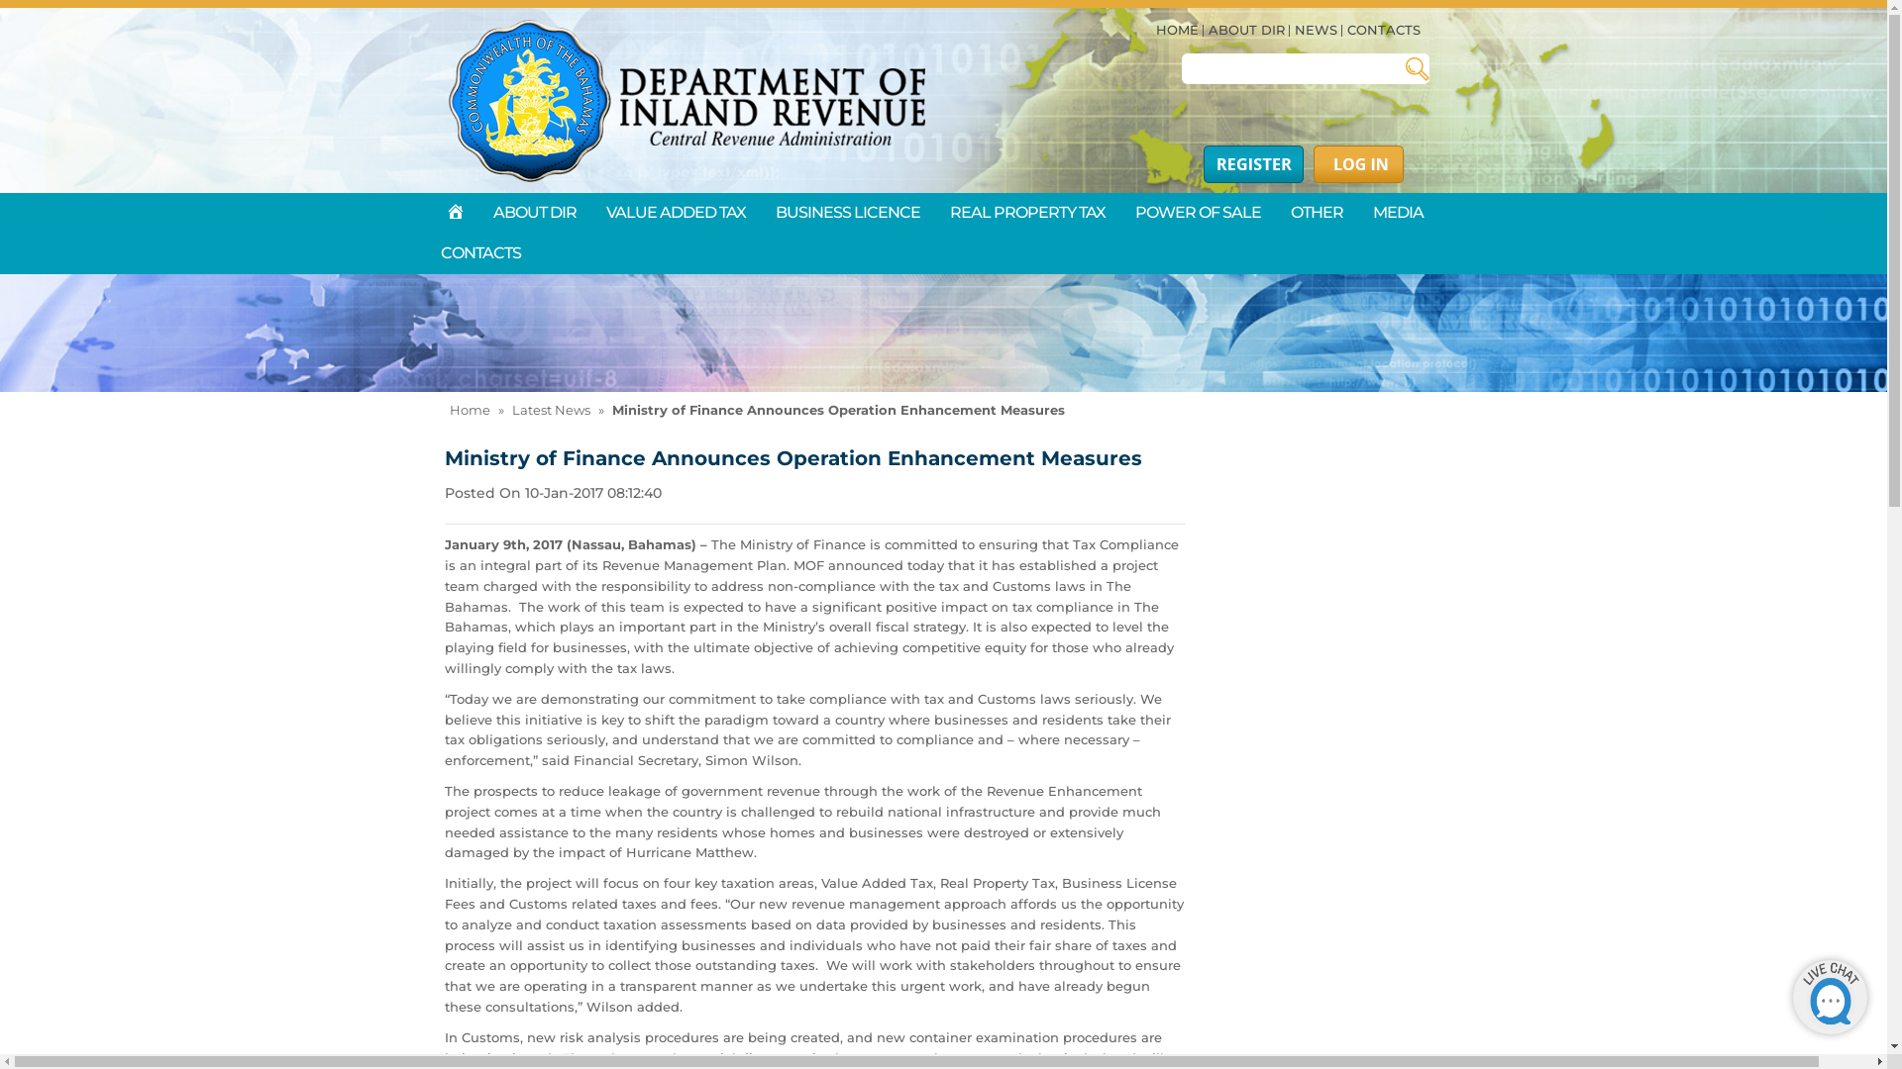  Describe the element at coordinates (848, 214) in the screenshot. I see `BUSINESS LICENCE` at that location.